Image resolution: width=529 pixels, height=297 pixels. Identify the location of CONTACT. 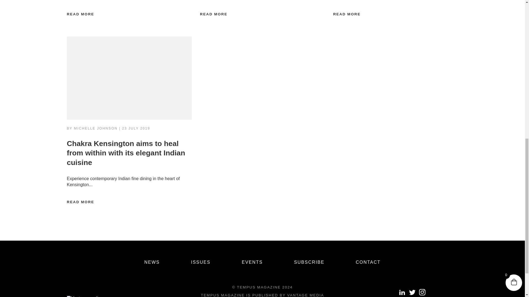
(368, 262).